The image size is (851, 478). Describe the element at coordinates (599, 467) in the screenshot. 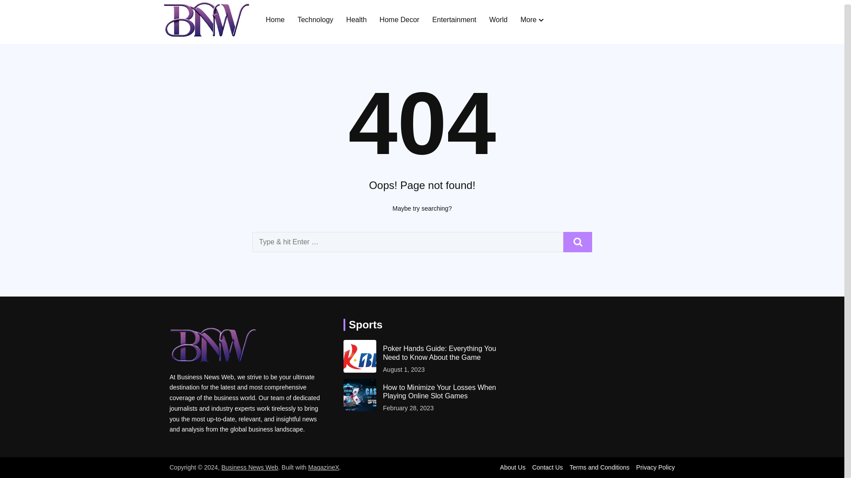

I see `Terms and Conditions` at that location.